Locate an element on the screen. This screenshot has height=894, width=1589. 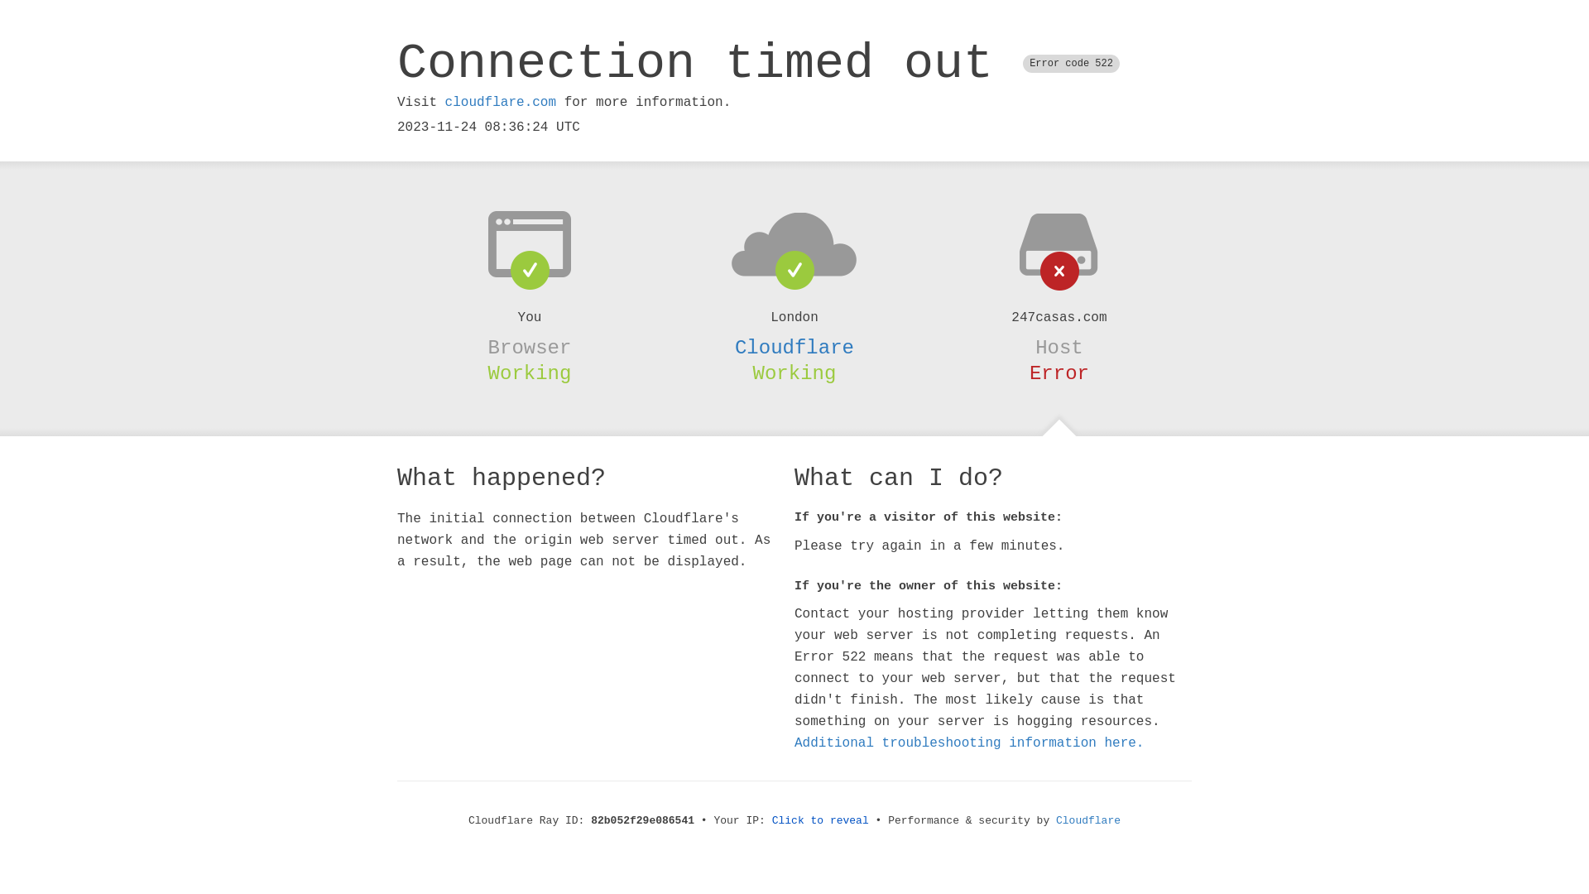
cloudflare.com is located at coordinates (501, 103).